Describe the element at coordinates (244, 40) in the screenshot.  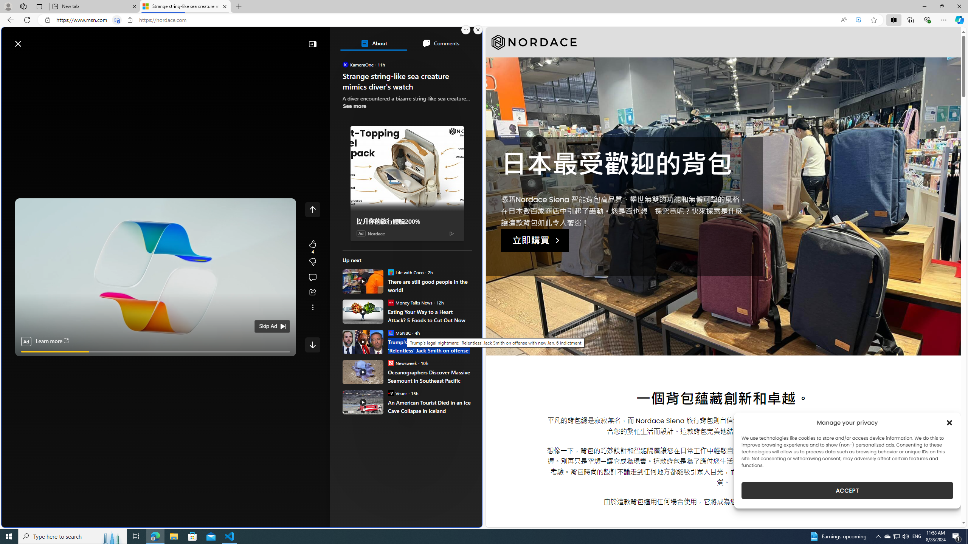
I see `Enter your search term` at that location.